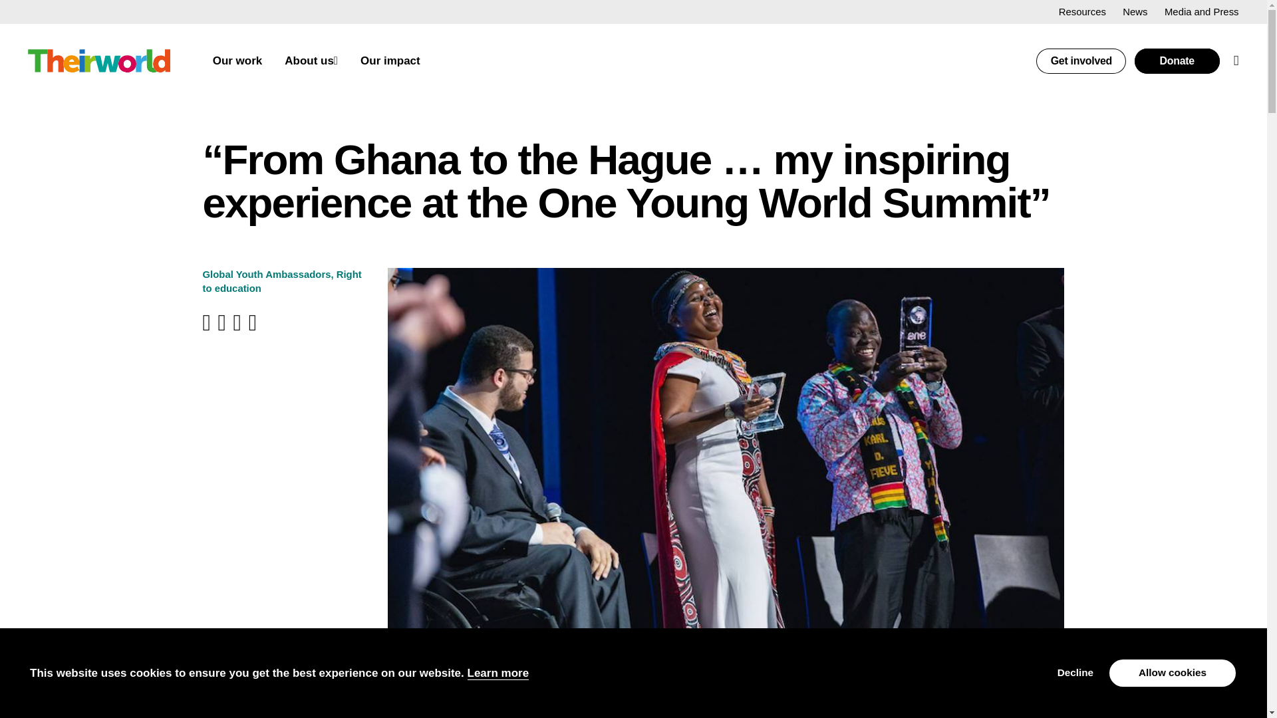  What do you see at coordinates (1081, 61) in the screenshot?
I see `Get involved` at bounding box center [1081, 61].